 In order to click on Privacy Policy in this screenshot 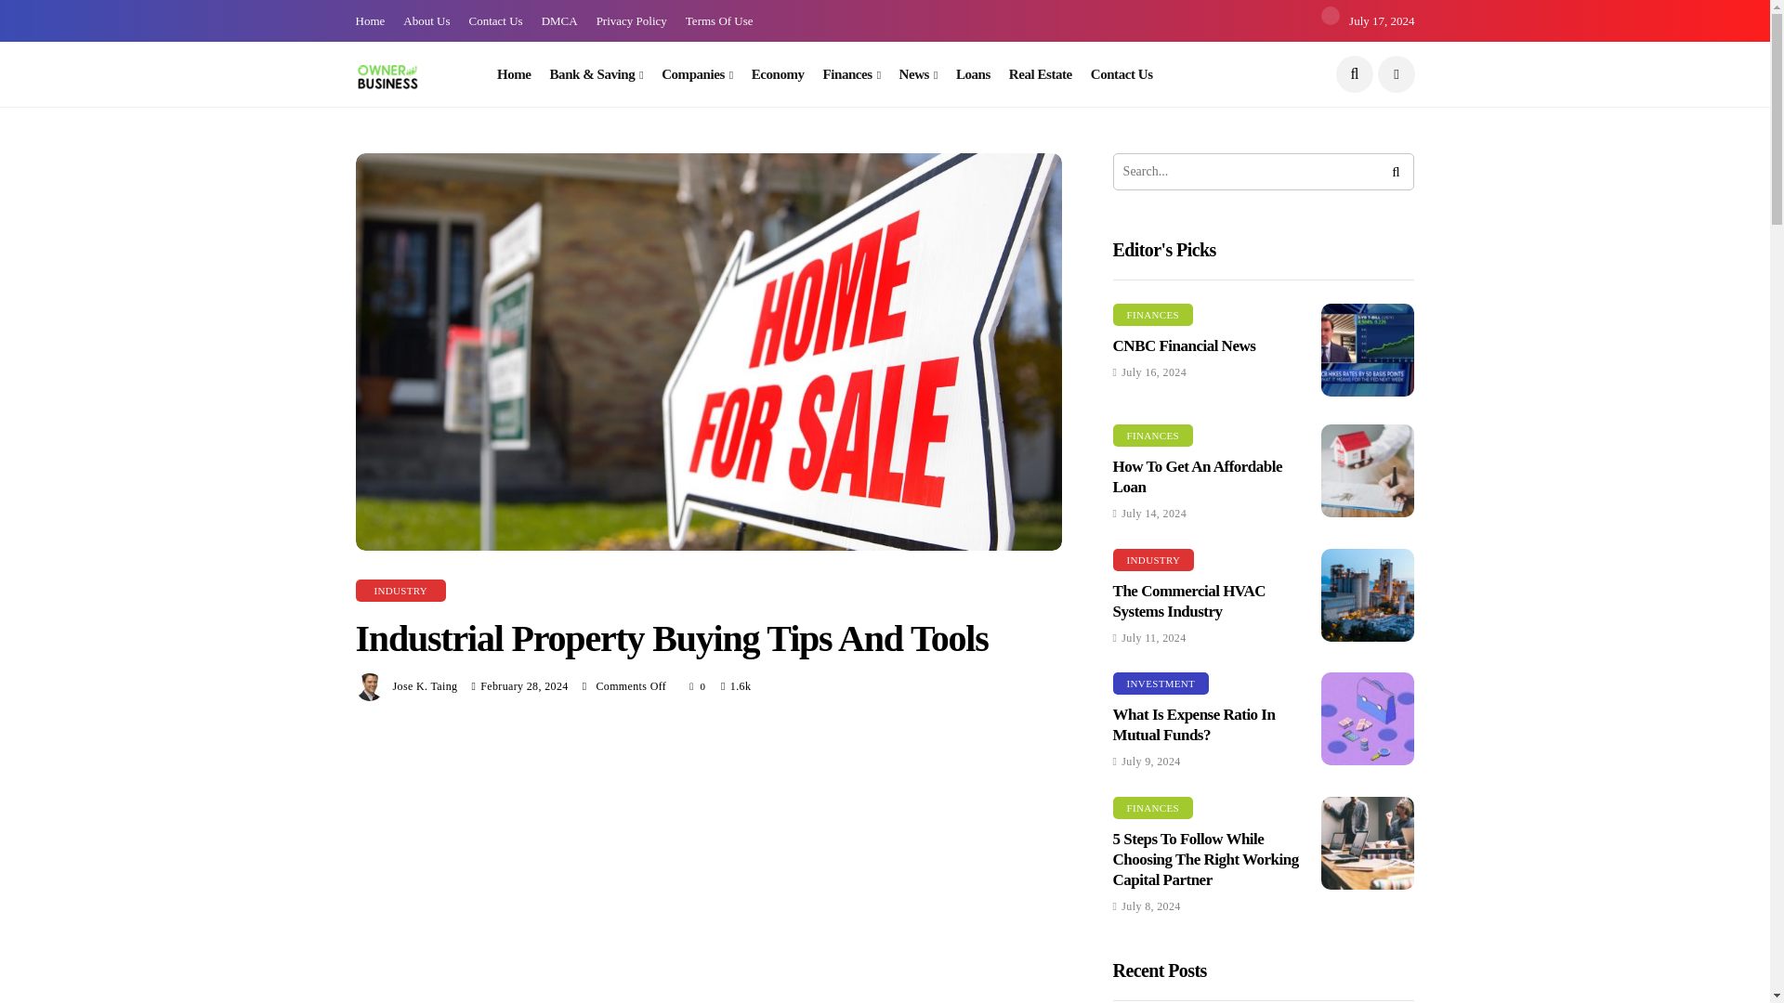, I will do `click(632, 20)`.